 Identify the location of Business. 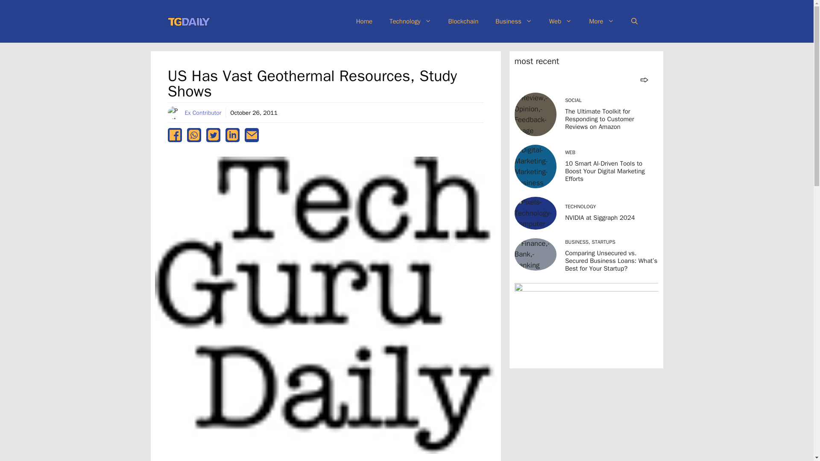
(513, 21).